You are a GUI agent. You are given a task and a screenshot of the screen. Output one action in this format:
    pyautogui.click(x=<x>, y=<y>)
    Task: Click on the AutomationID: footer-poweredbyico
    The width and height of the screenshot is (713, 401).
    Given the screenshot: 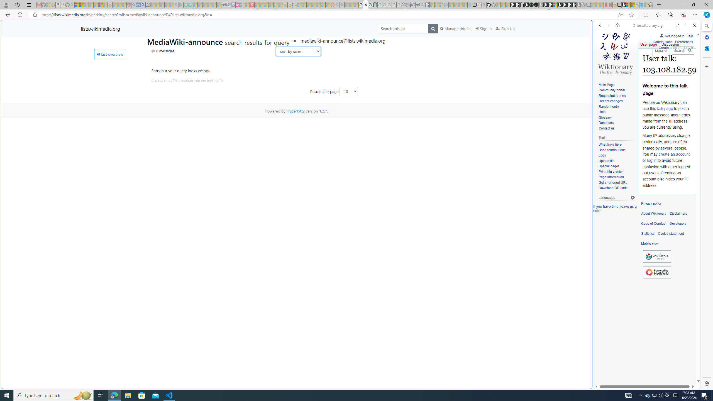 What is the action you would take?
    pyautogui.click(x=657, y=272)
    